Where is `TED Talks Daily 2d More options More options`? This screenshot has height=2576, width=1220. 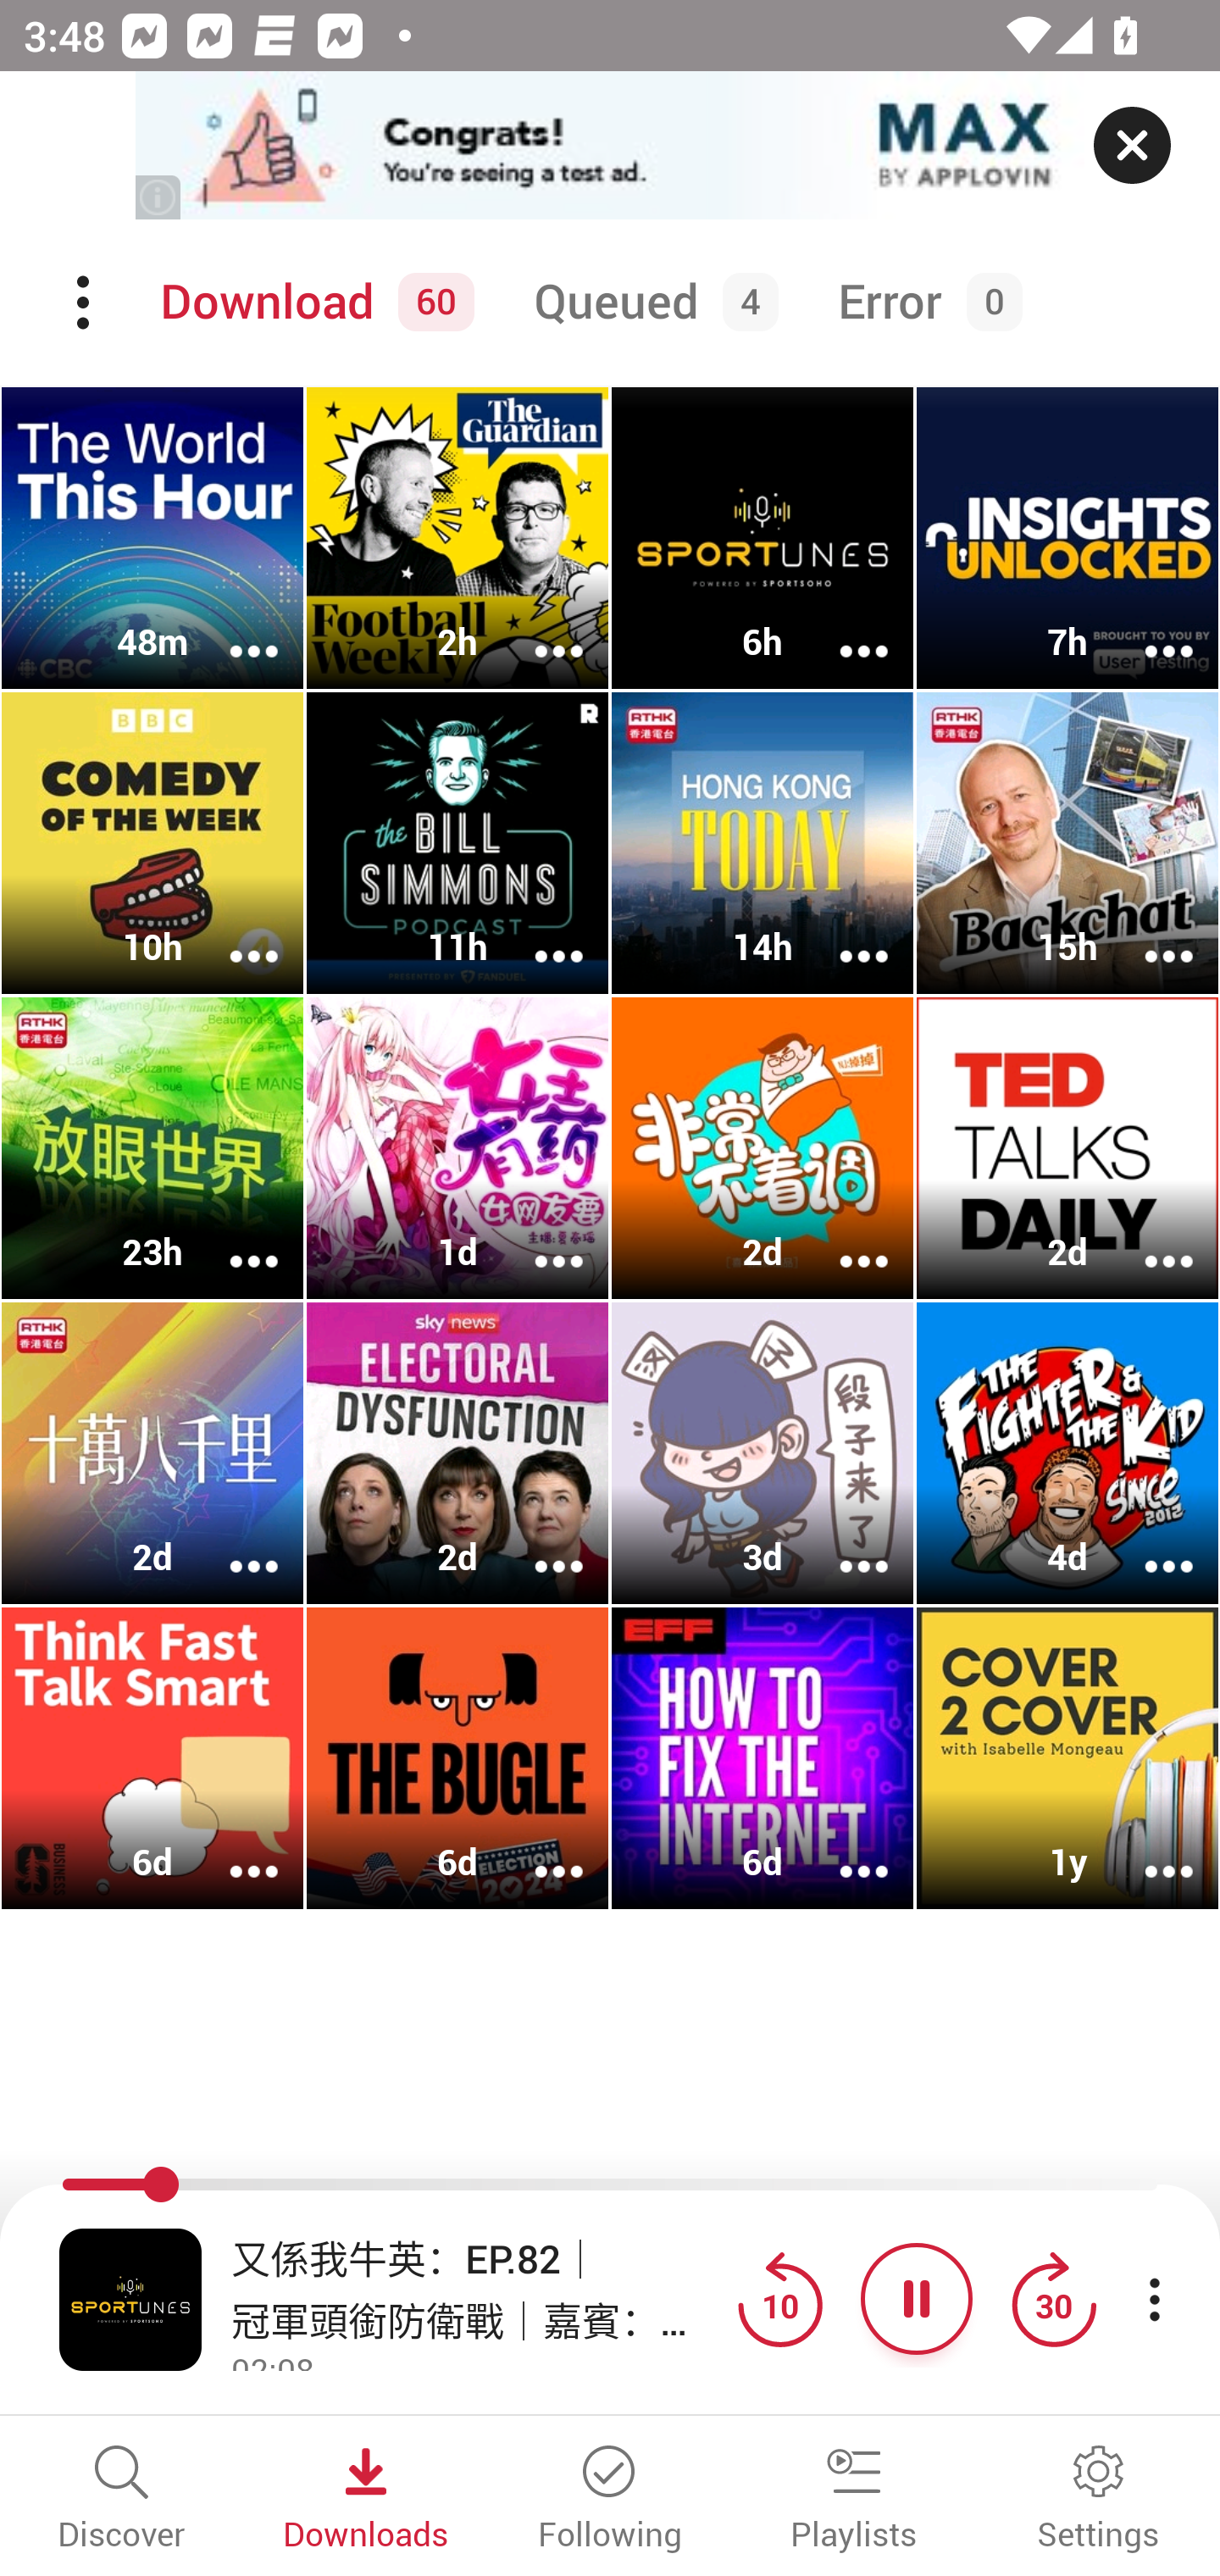
TED Talks Daily 2d More options More options is located at coordinates (1067, 1149).